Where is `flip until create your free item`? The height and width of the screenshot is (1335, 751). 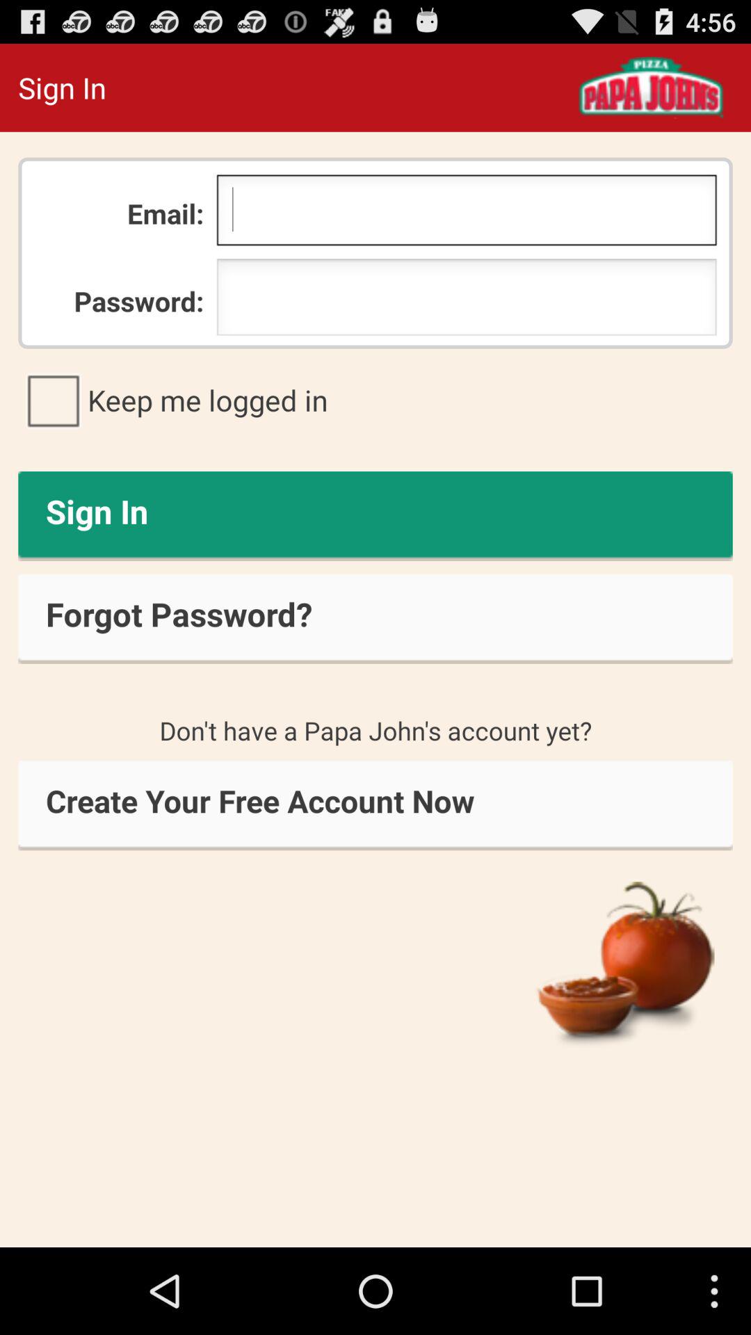
flip until create your free item is located at coordinates (375, 805).